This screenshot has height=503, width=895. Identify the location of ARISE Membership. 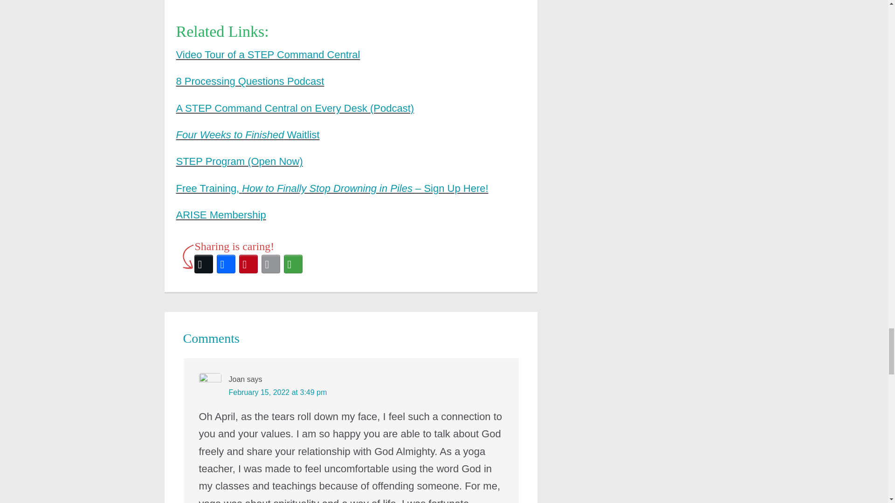
(221, 215).